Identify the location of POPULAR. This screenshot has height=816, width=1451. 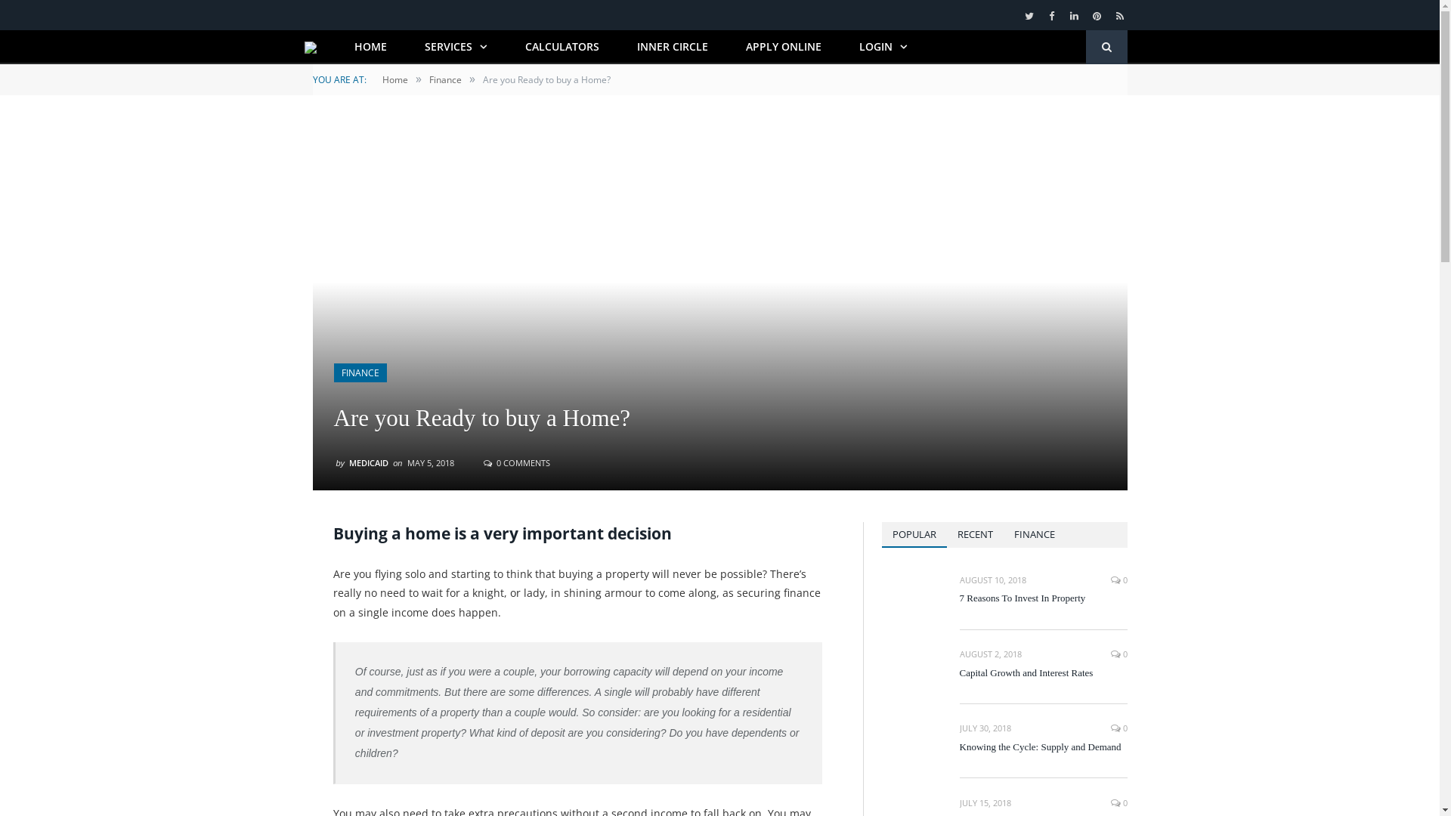
(914, 535).